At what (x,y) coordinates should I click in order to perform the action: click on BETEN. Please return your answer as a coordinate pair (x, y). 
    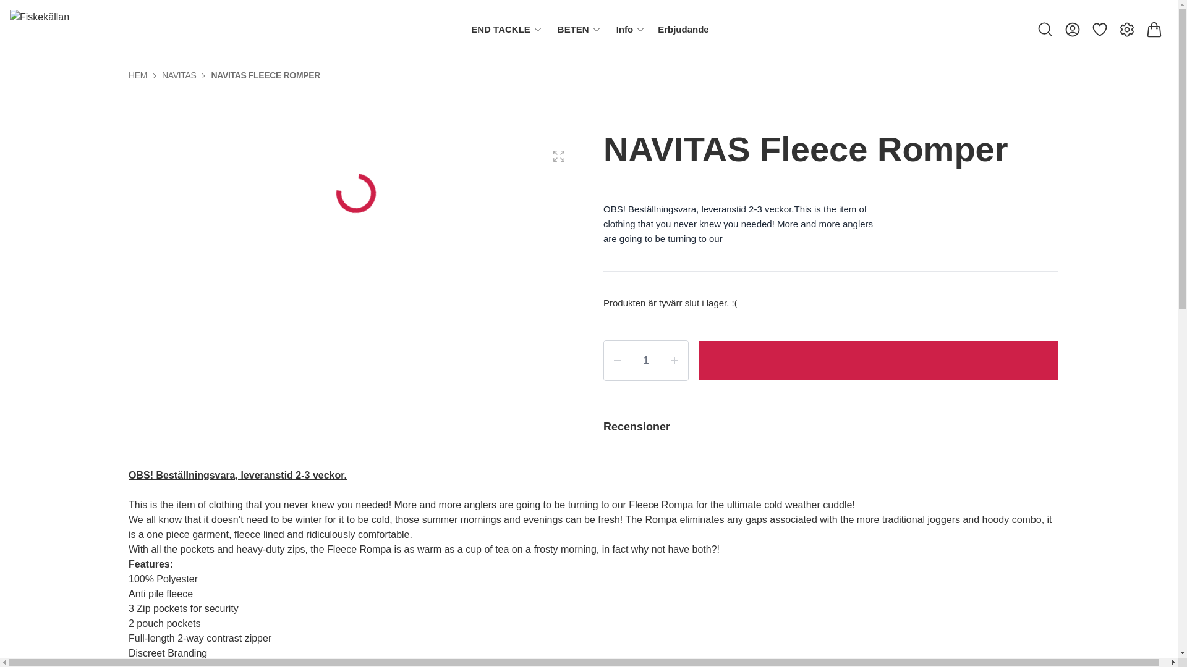
    Looking at the image, I should click on (573, 29).